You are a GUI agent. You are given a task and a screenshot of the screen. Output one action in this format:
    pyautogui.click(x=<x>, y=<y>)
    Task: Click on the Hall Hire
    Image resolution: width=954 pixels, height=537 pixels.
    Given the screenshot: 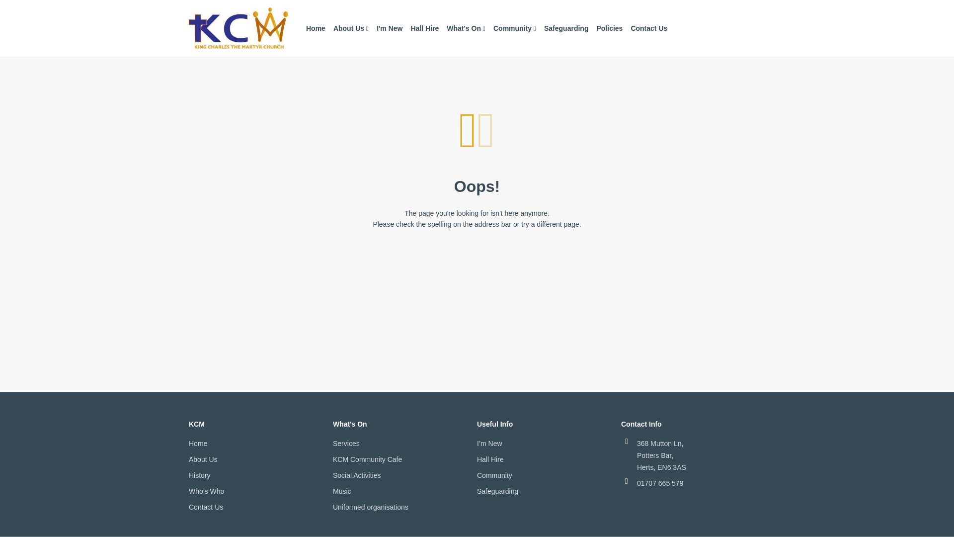 What is the action you would take?
    pyautogui.click(x=424, y=28)
    